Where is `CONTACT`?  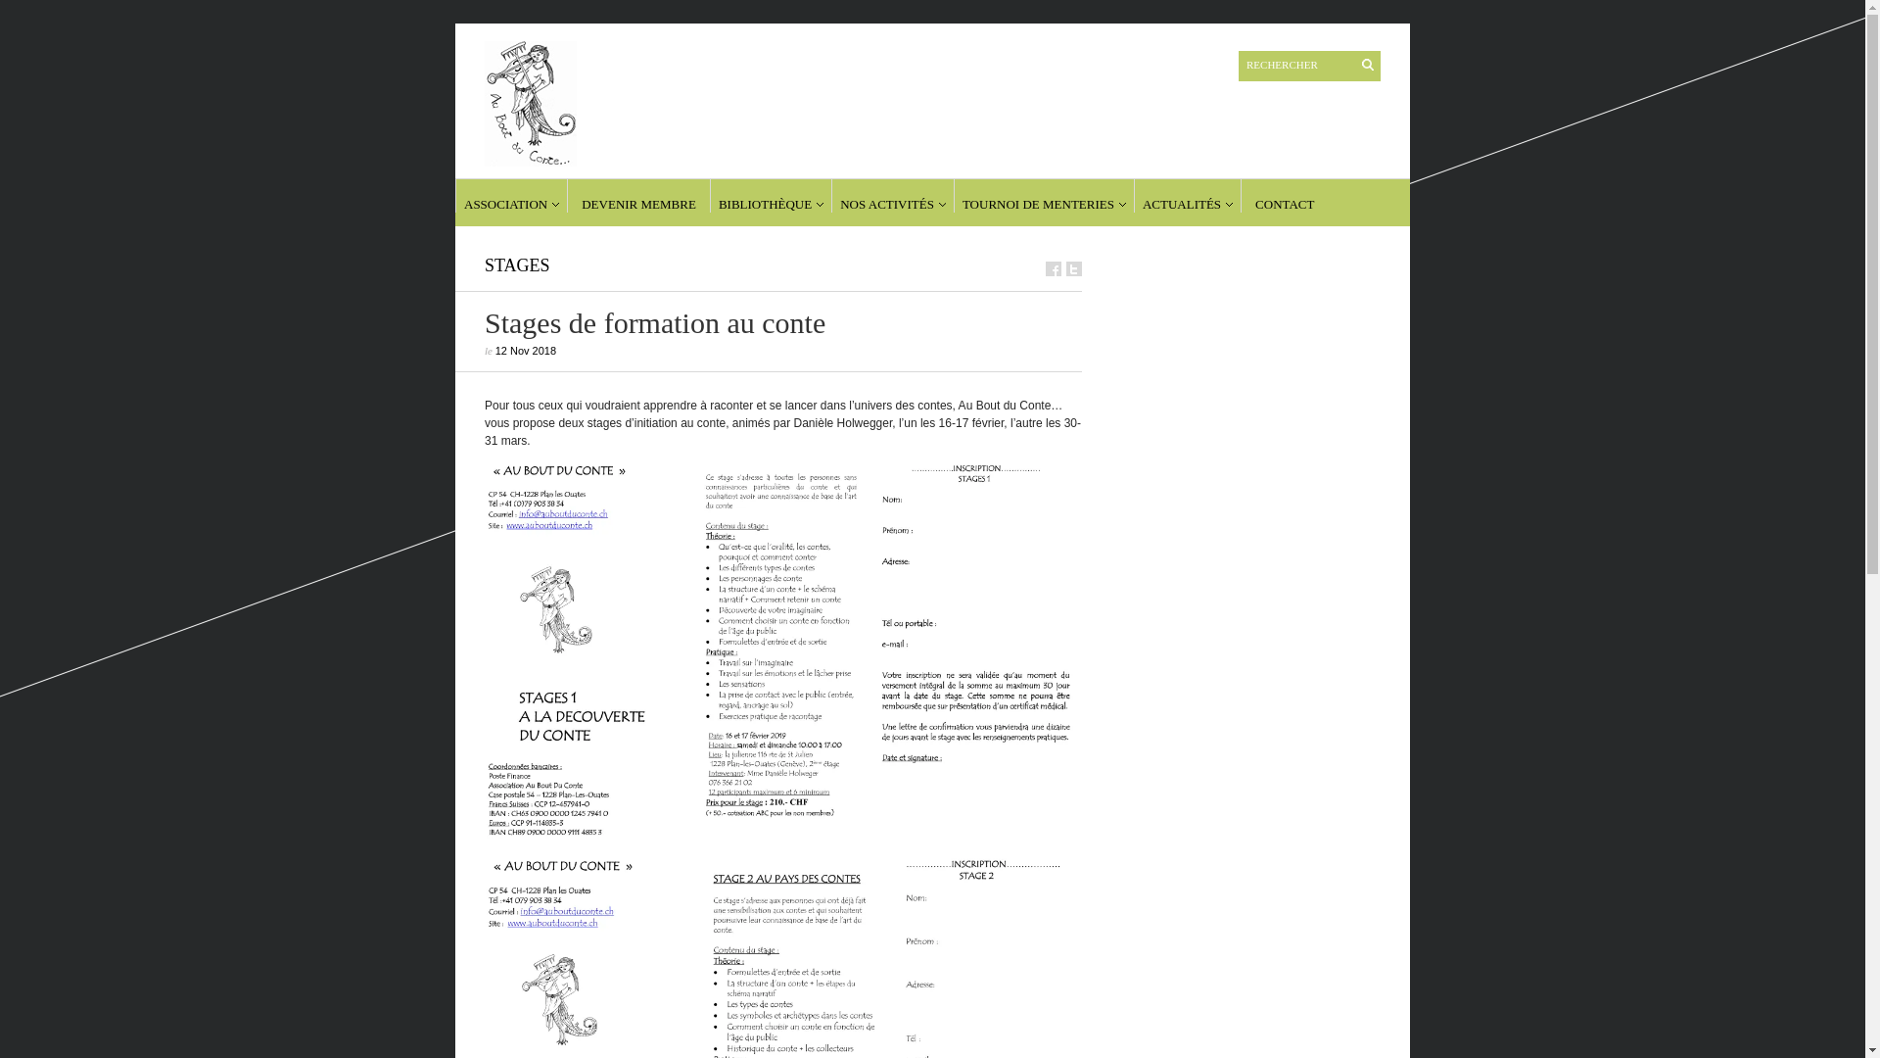 CONTACT is located at coordinates (1285, 196).